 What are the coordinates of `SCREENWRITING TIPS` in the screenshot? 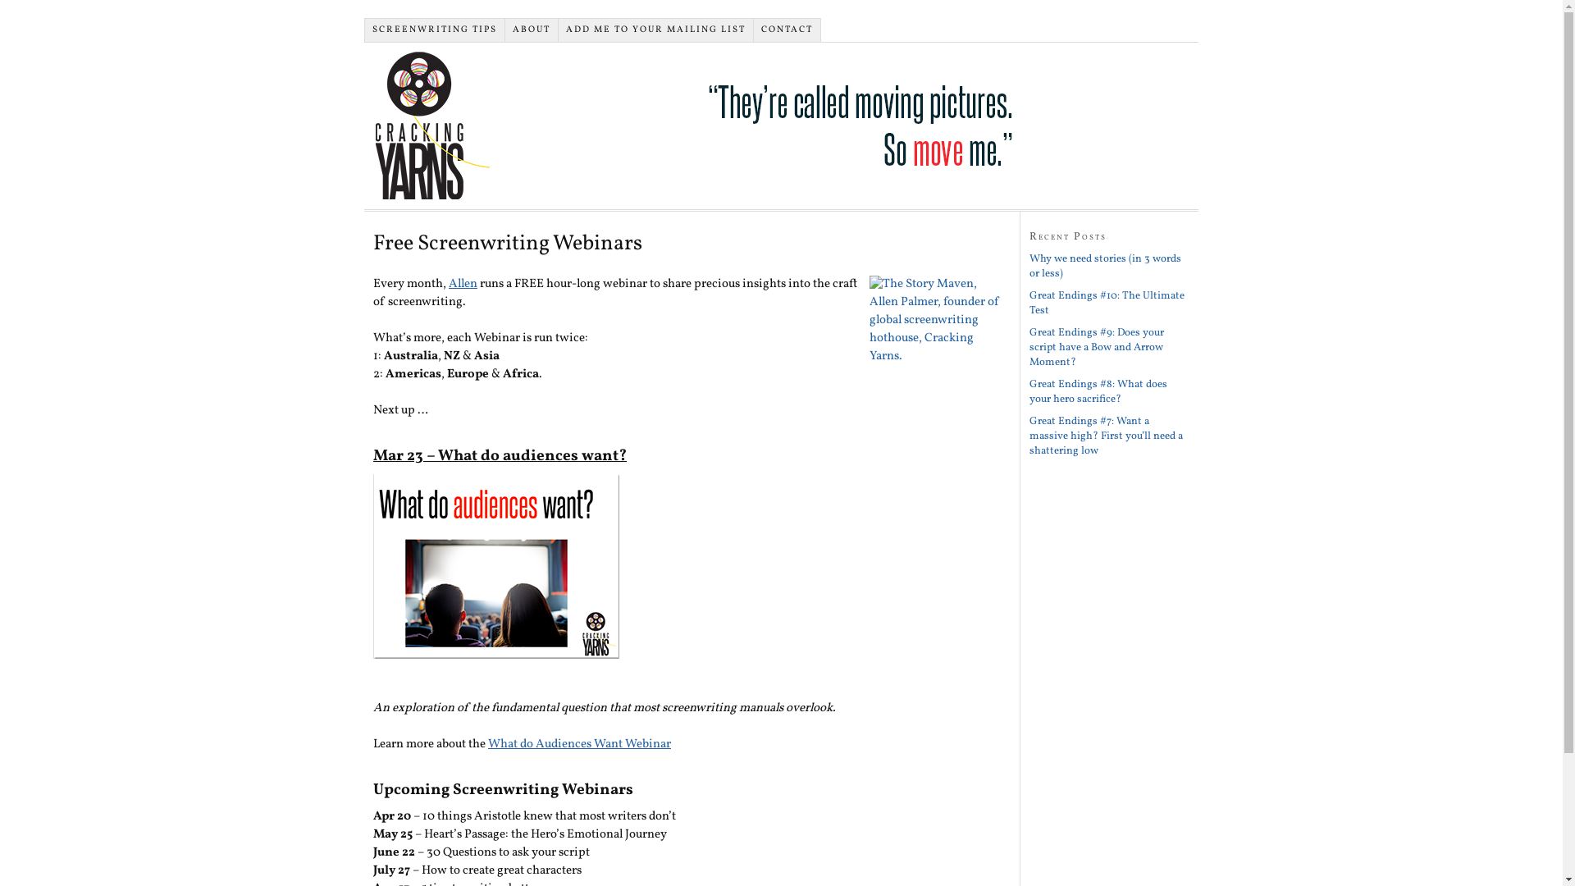 It's located at (435, 30).